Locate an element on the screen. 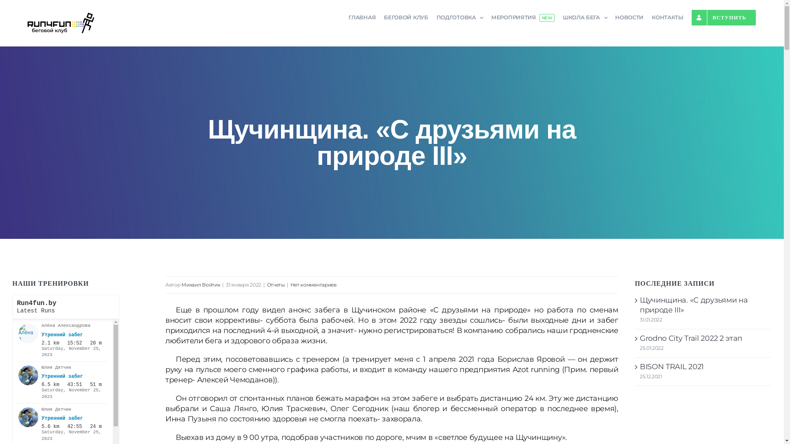  BISON TRAIL 2021 is located at coordinates (672, 367).